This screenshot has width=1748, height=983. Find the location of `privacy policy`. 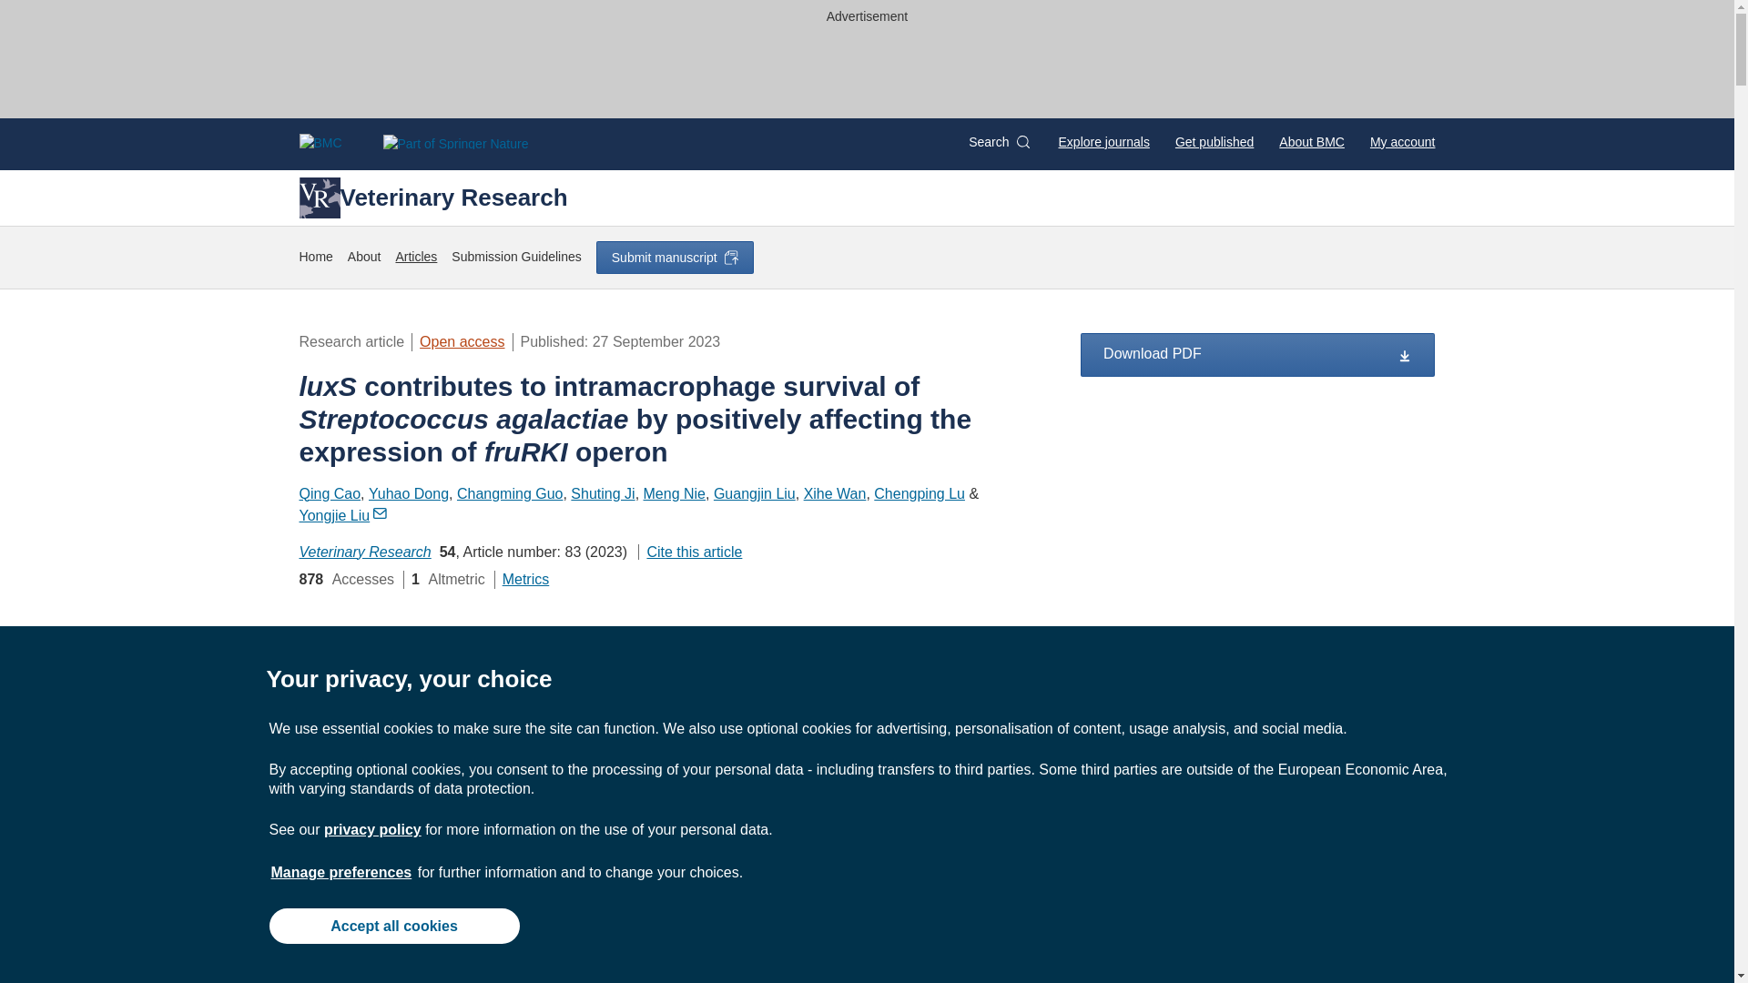

privacy policy is located at coordinates (371, 829).